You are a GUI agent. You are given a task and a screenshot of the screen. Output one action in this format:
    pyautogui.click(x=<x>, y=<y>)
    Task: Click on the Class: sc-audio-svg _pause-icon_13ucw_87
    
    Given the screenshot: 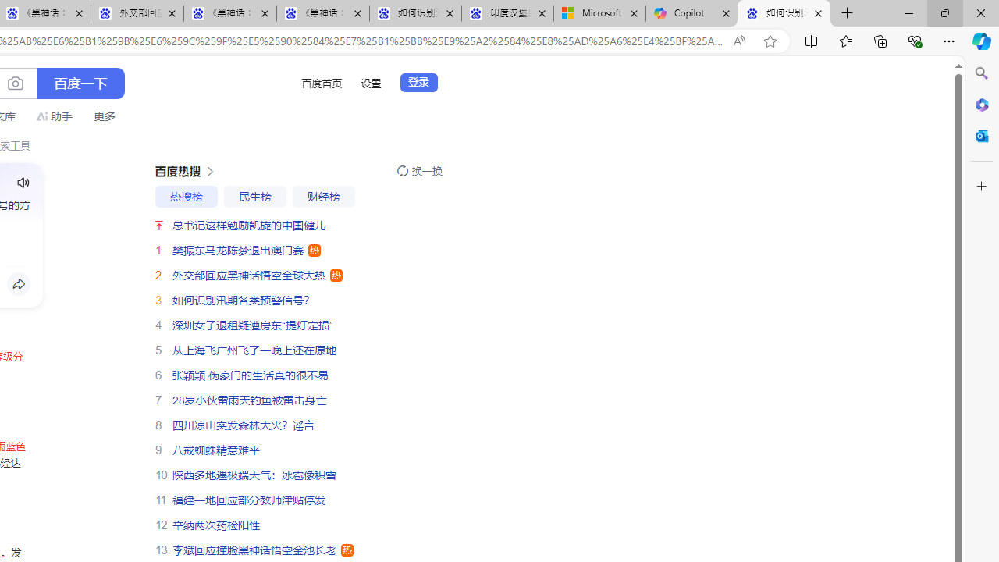 What is the action you would take?
    pyautogui.click(x=23, y=183)
    